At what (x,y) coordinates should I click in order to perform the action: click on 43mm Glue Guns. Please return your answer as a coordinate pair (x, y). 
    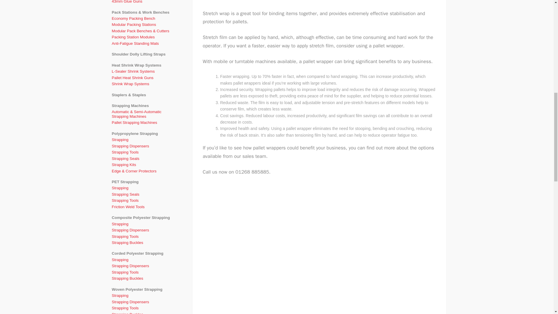
    Looking at the image, I should click on (144, 2).